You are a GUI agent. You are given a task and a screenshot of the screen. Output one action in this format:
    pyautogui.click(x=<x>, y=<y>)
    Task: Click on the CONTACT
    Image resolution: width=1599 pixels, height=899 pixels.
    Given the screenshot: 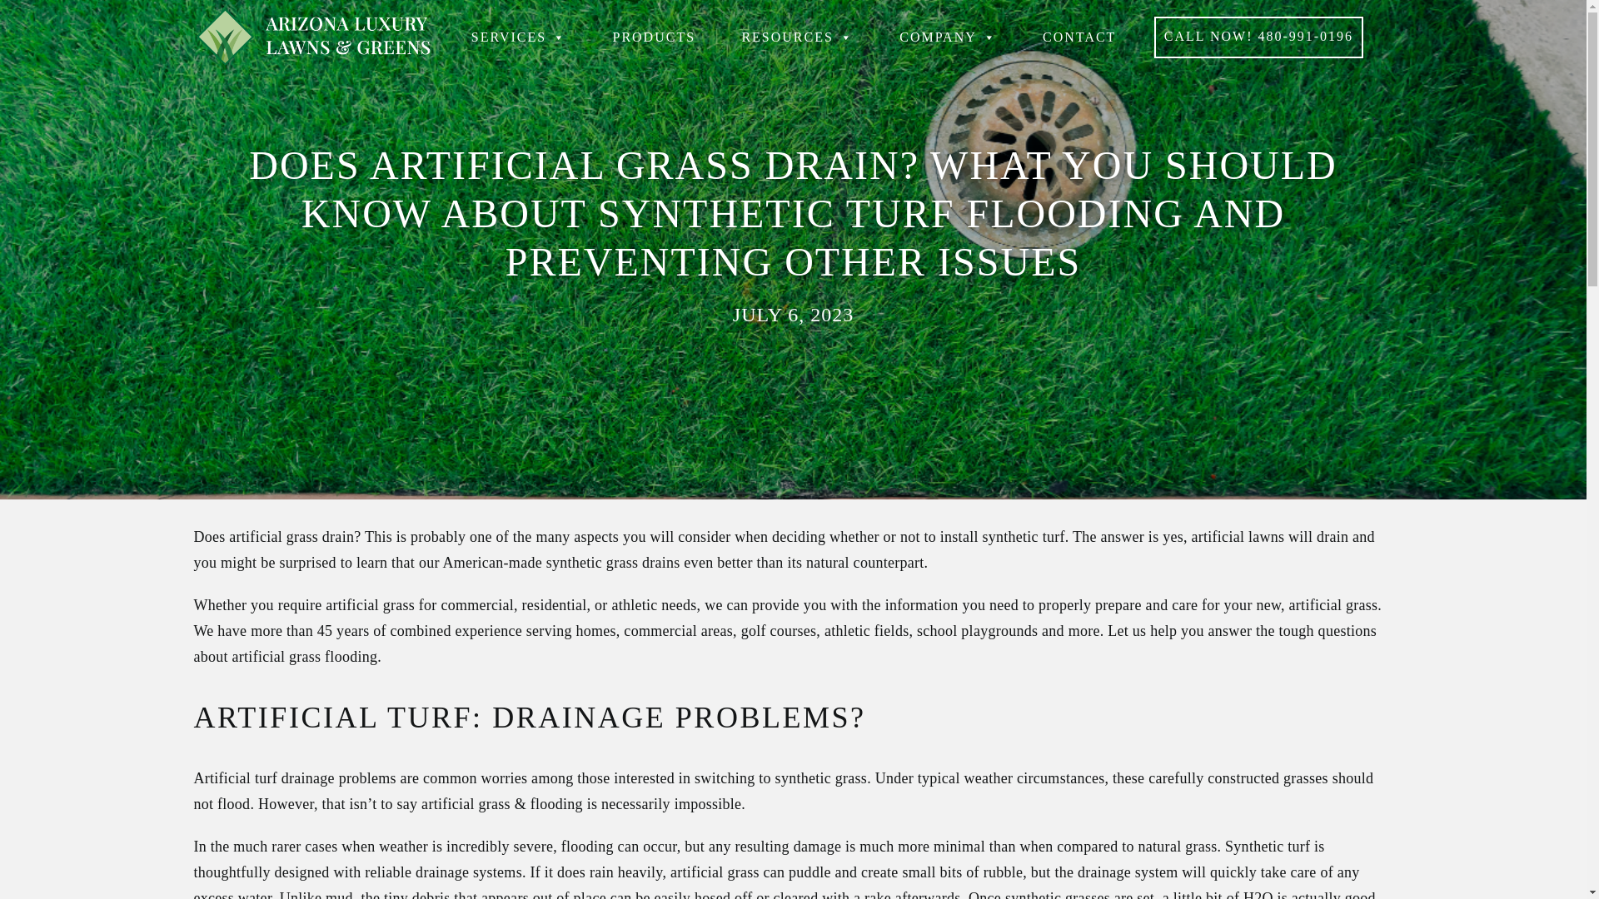 What is the action you would take?
    pyautogui.click(x=1079, y=37)
    